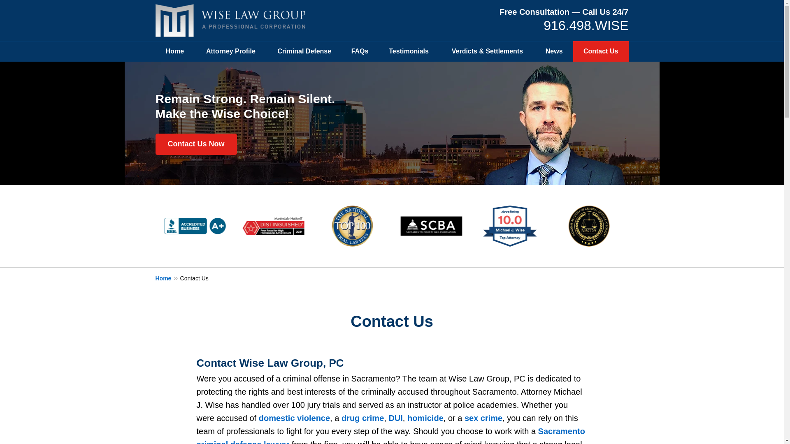  Describe the element at coordinates (304, 51) in the screenshot. I see `Criminal Defense` at that location.